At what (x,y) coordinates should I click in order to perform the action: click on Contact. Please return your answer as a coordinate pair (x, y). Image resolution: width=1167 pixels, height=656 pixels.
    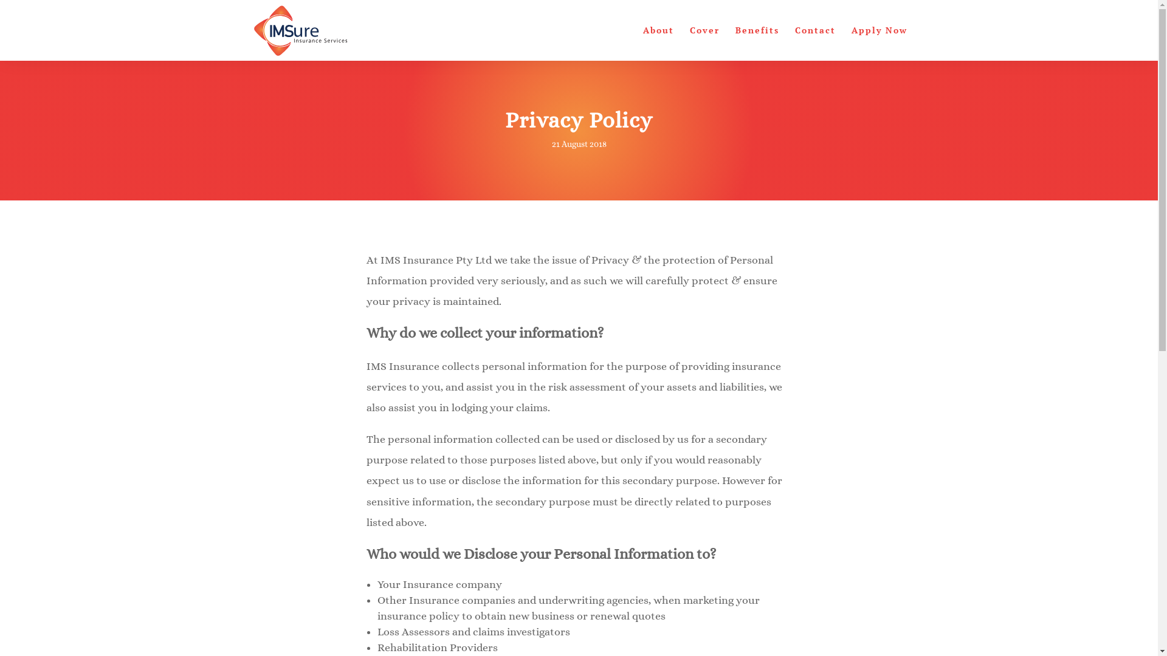
    Looking at the image, I should click on (816, 44).